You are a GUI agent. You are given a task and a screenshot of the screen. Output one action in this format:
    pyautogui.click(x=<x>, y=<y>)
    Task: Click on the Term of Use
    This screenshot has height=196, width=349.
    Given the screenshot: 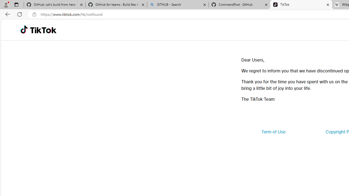 What is the action you would take?
    pyautogui.click(x=273, y=132)
    